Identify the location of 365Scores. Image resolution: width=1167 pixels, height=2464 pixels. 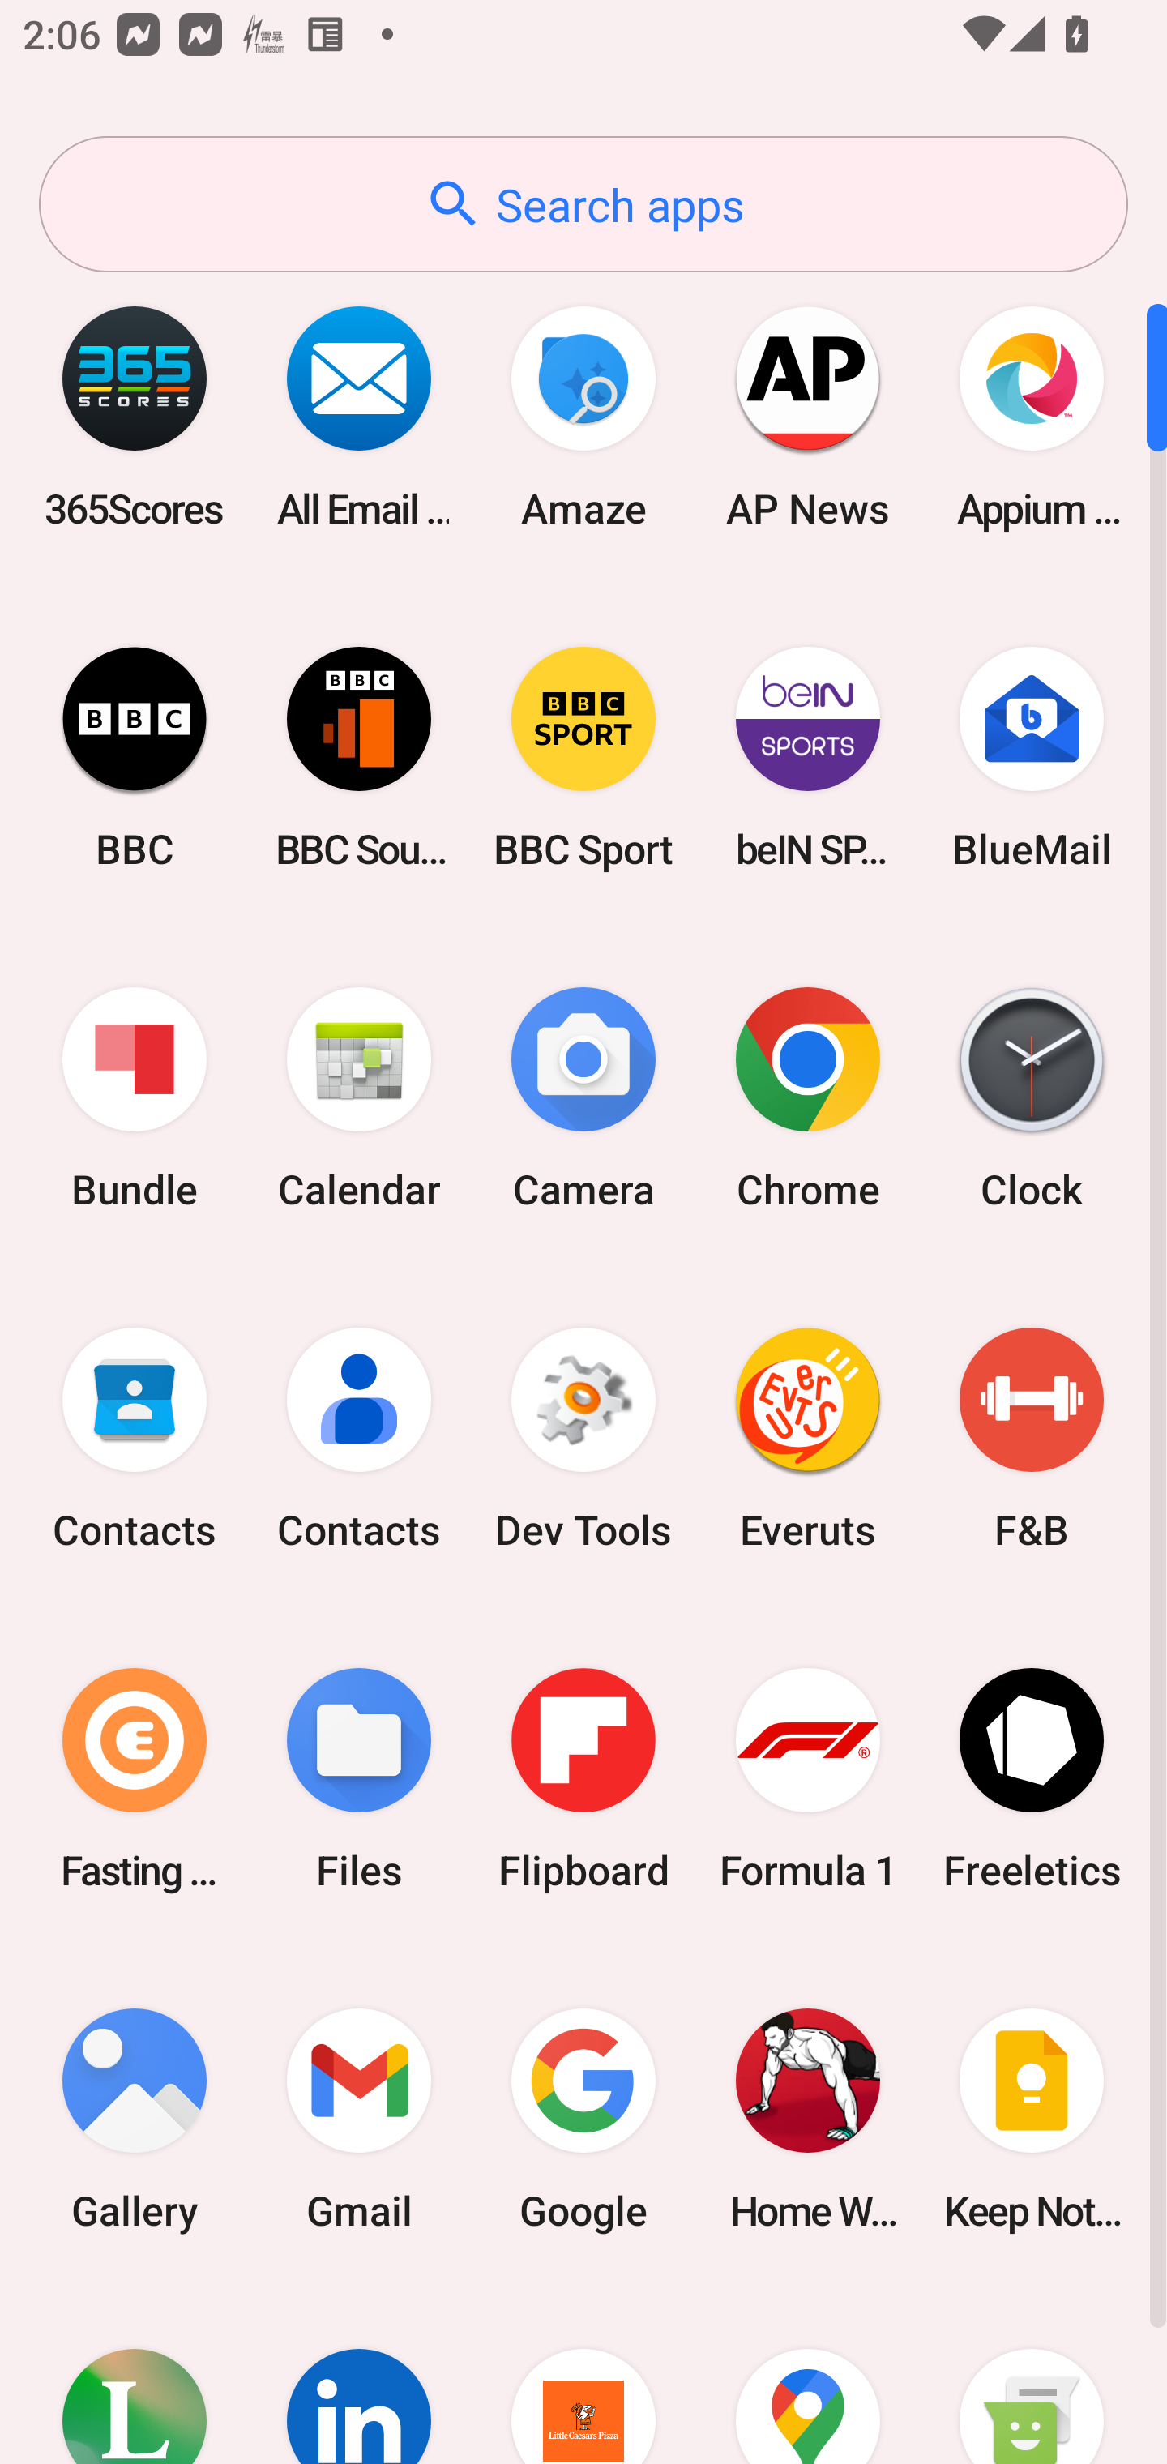
(135, 417).